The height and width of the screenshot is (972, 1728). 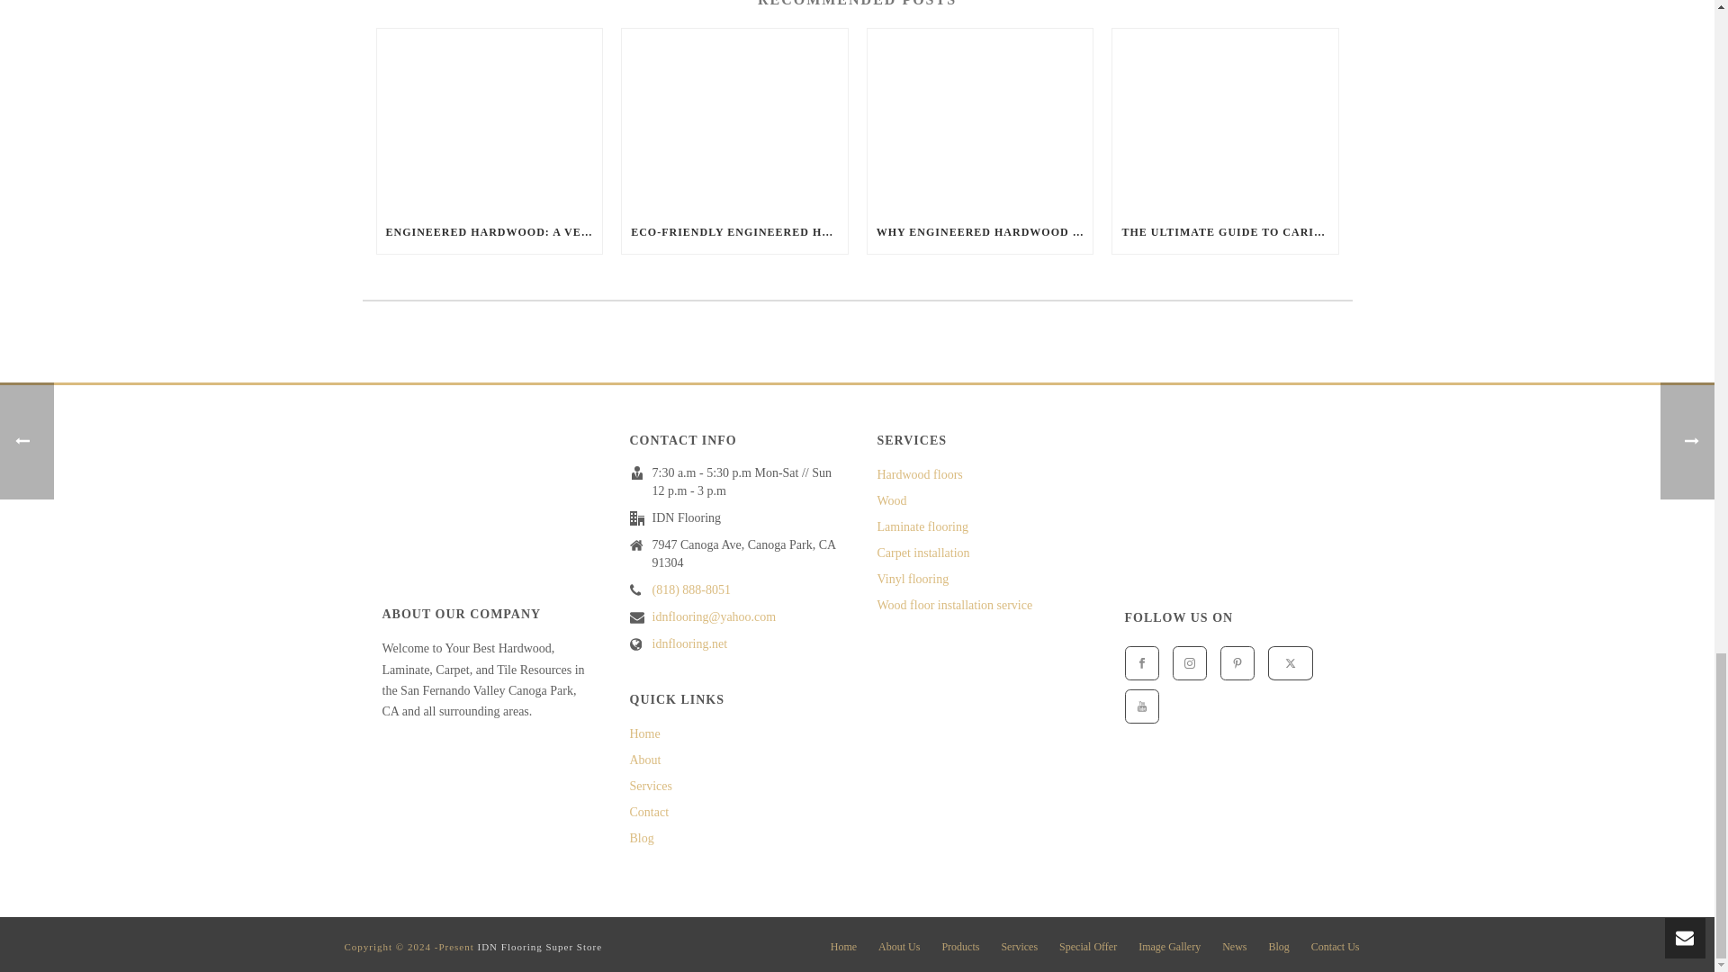 What do you see at coordinates (734, 119) in the screenshot?
I see `Eco-Friendly Engineered Hardwood: Sustainable and Stylish` at bounding box center [734, 119].